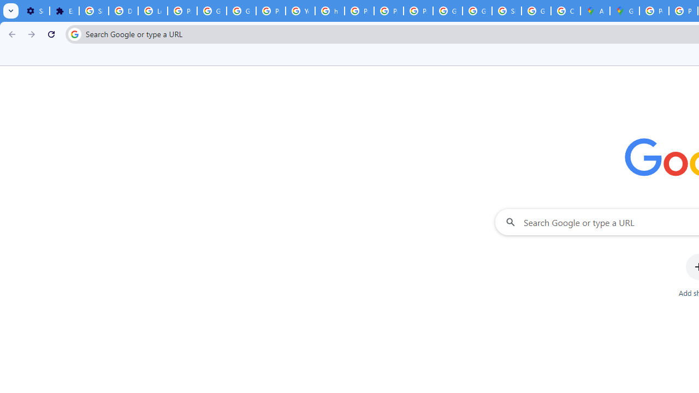 The image size is (699, 393). What do you see at coordinates (300, 11) in the screenshot?
I see `YouTube` at bounding box center [300, 11].